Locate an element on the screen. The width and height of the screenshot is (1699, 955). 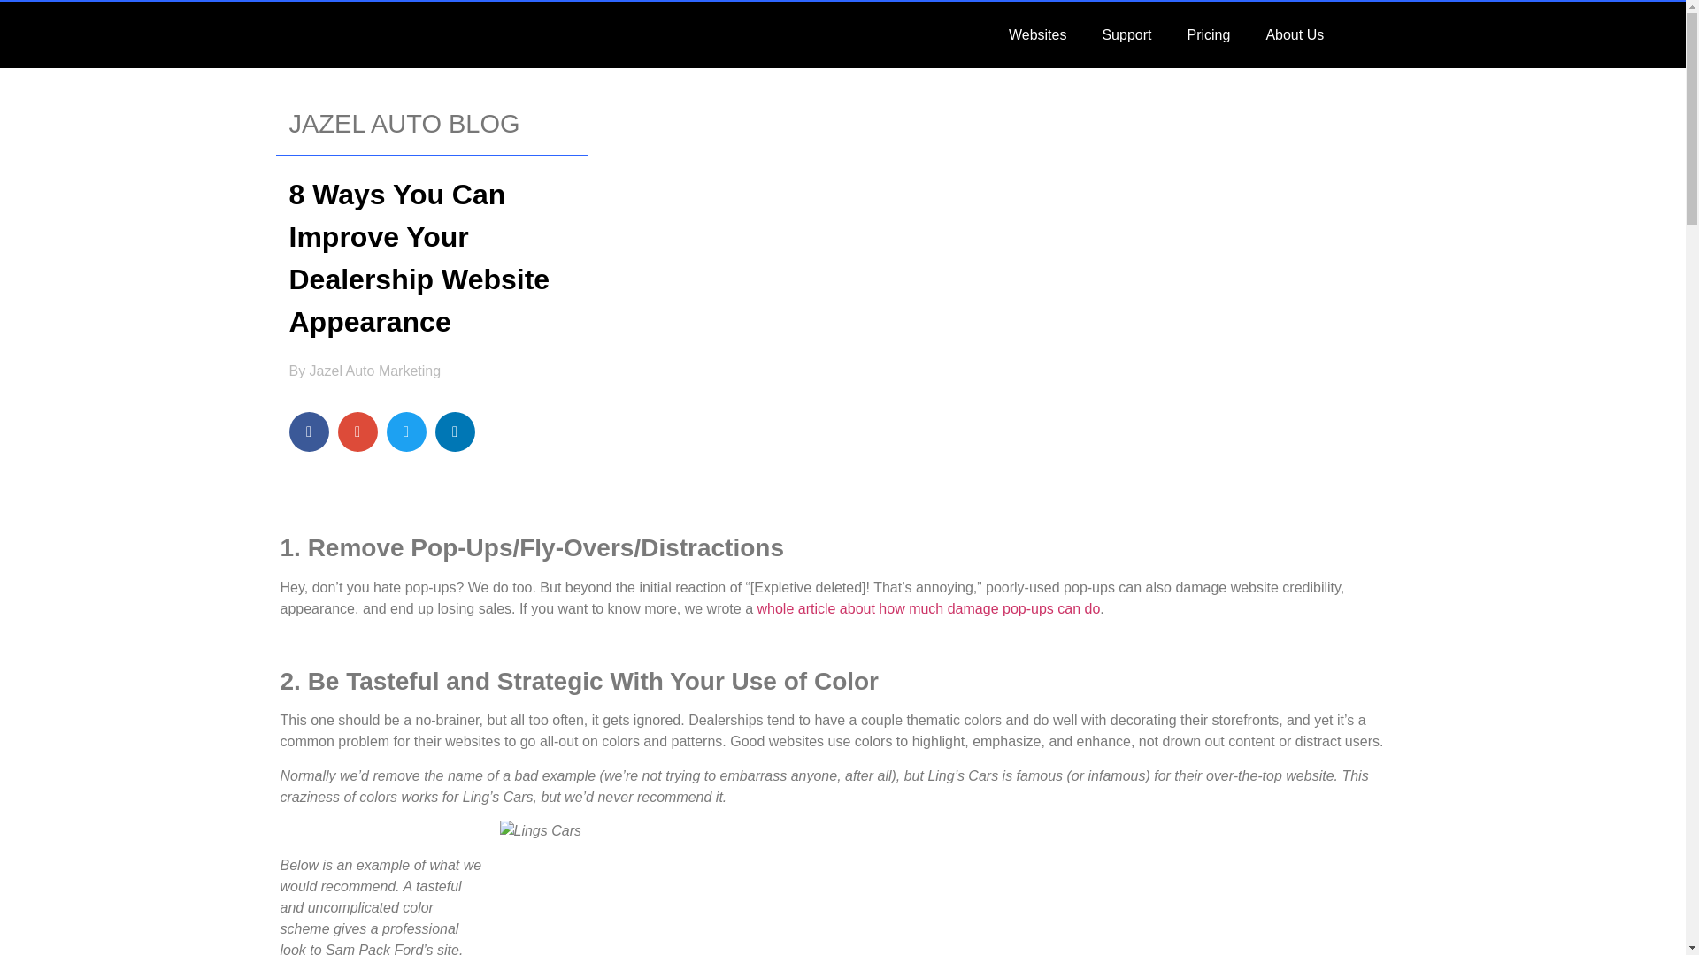
whole article about how much damage pop-ups can do is located at coordinates (927, 608).